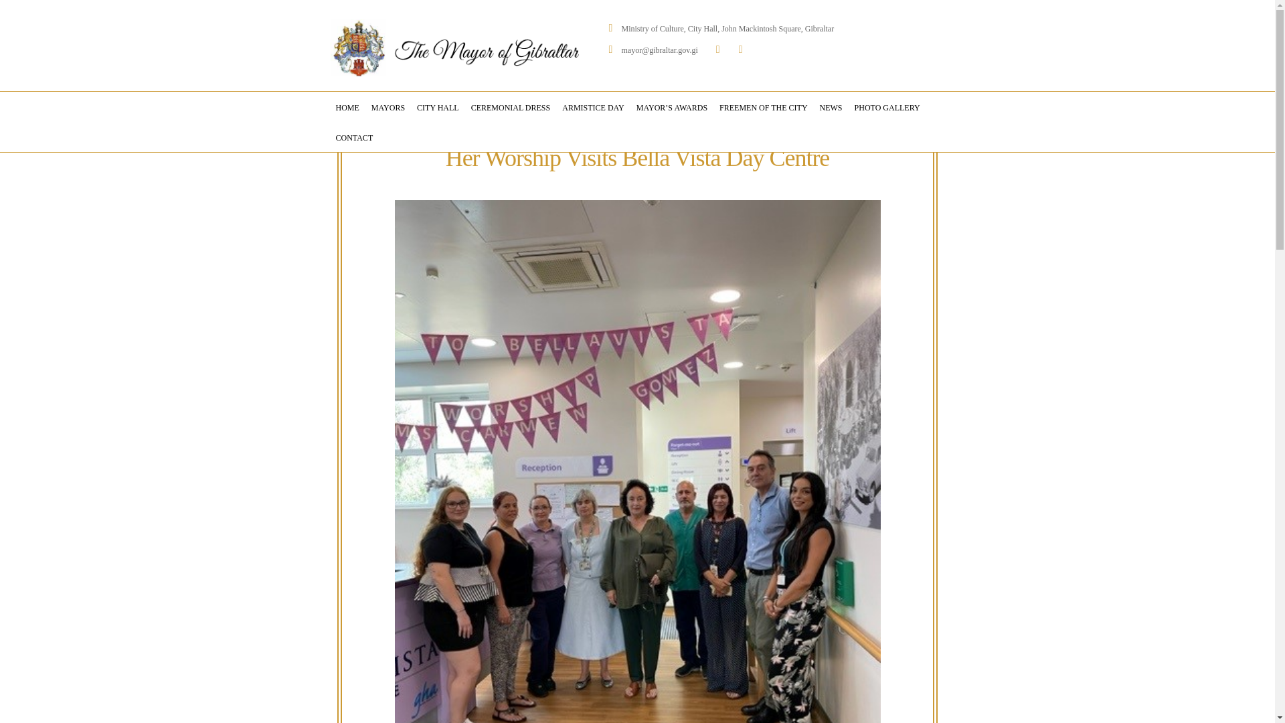 This screenshot has height=723, width=1285. Describe the element at coordinates (887, 107) in the screenshot. I see `PHOTO GALLERY` at that location.